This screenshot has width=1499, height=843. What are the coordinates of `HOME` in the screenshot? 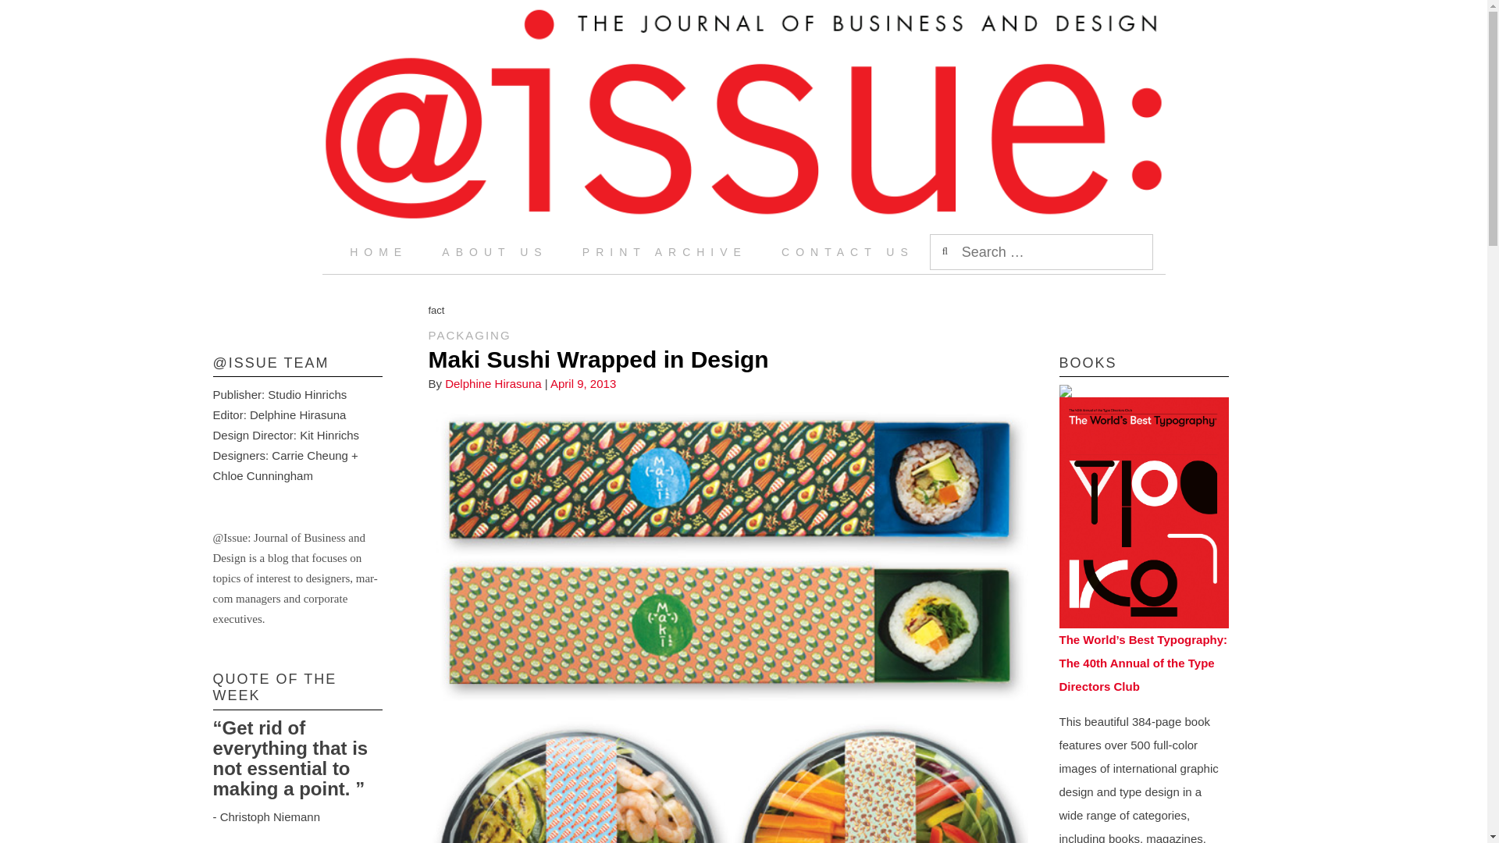 It's located at (378, 251).